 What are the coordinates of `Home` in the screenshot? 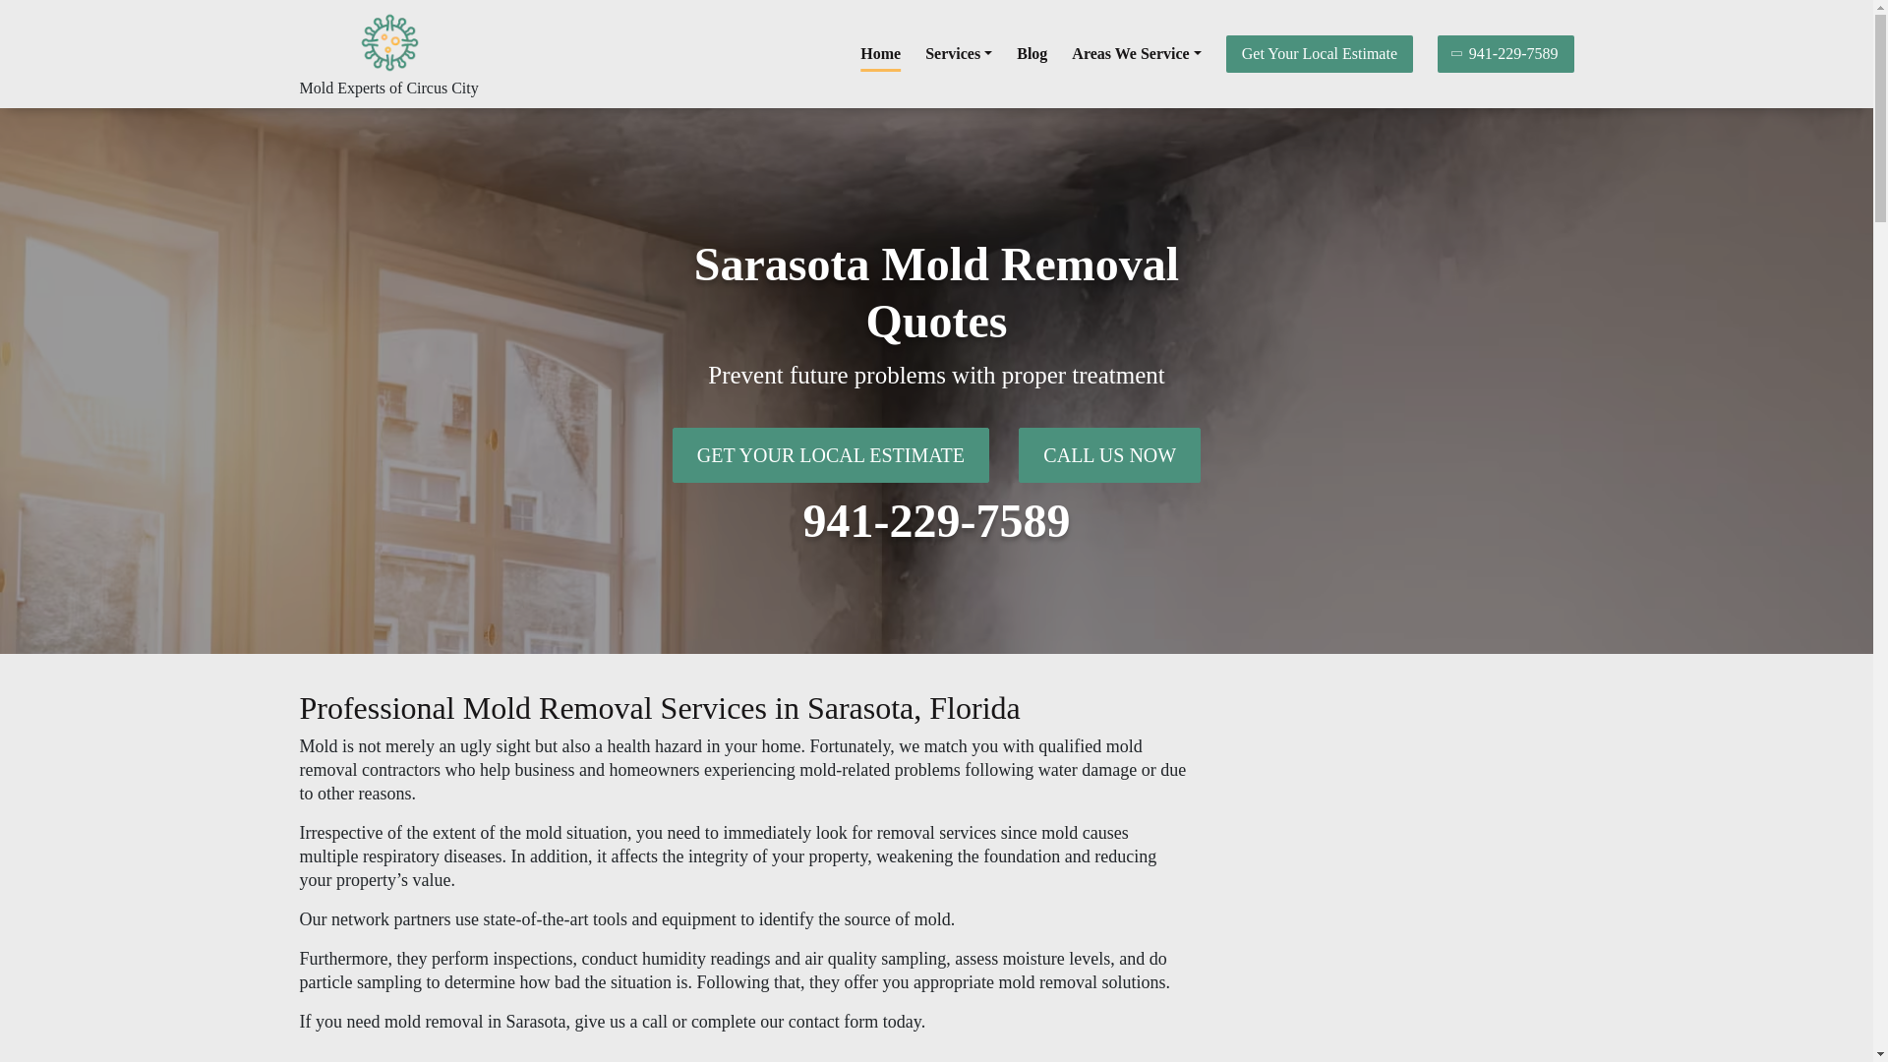 It's located at (880, 53).